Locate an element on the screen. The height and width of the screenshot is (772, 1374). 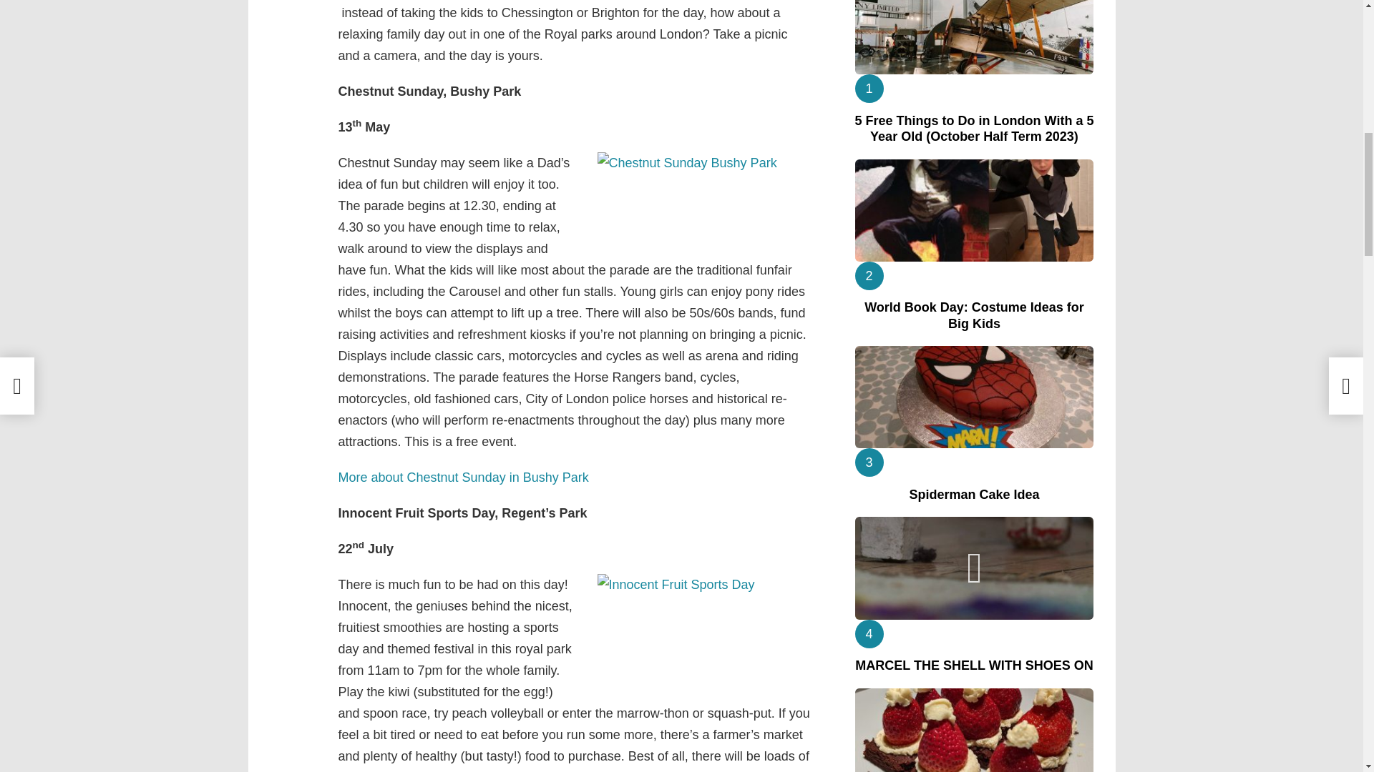
More about Chestnut Sunday in Bushy Park is located at coordinates (462, 477).